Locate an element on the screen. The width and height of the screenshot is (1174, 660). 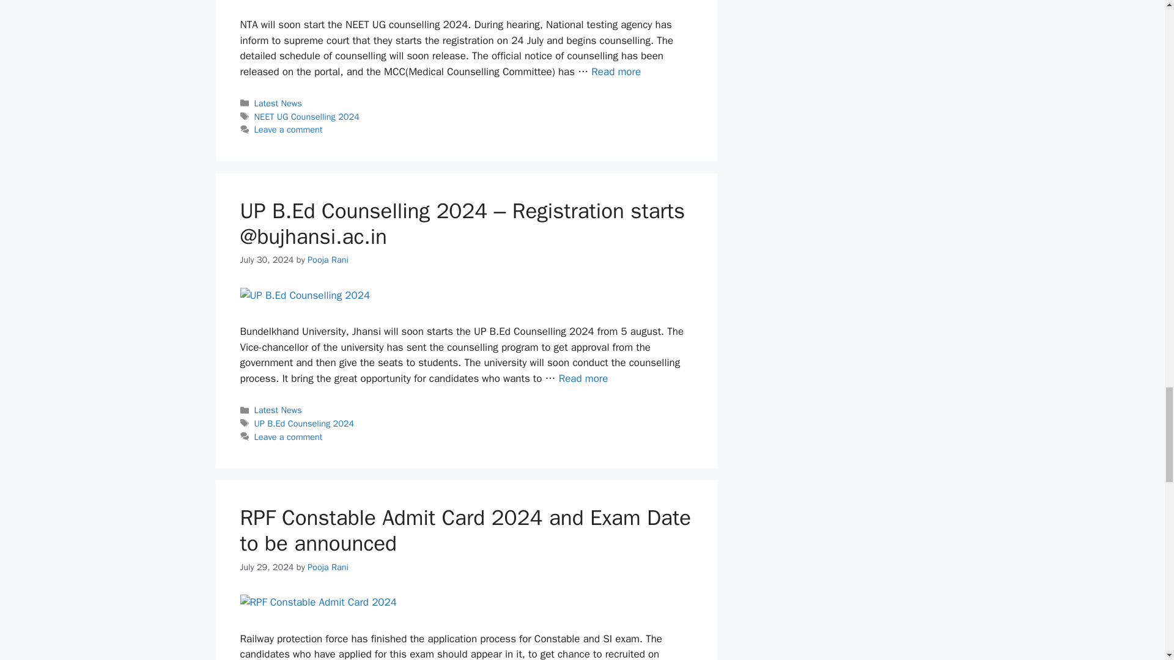
Leave a comment is located at coordinates (289, 130).